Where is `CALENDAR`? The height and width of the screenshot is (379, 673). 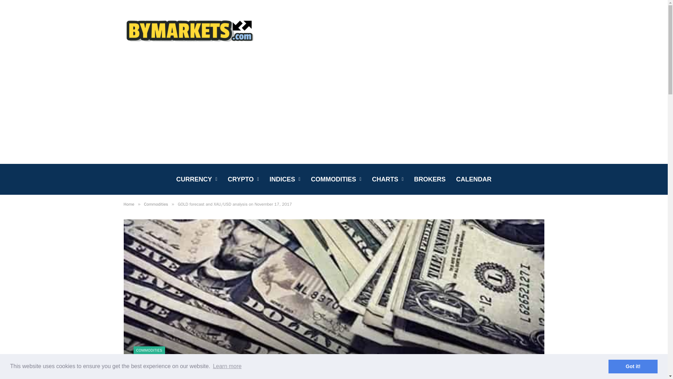 CALENDAR is located at coordinates (474, 179).